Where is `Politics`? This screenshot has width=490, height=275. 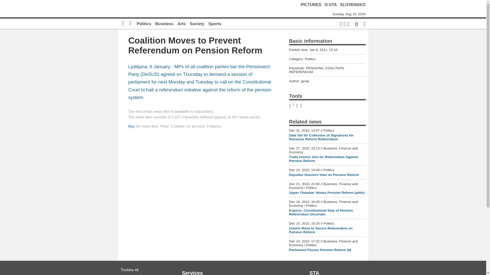 Politics is located at coordinates (144, 24).